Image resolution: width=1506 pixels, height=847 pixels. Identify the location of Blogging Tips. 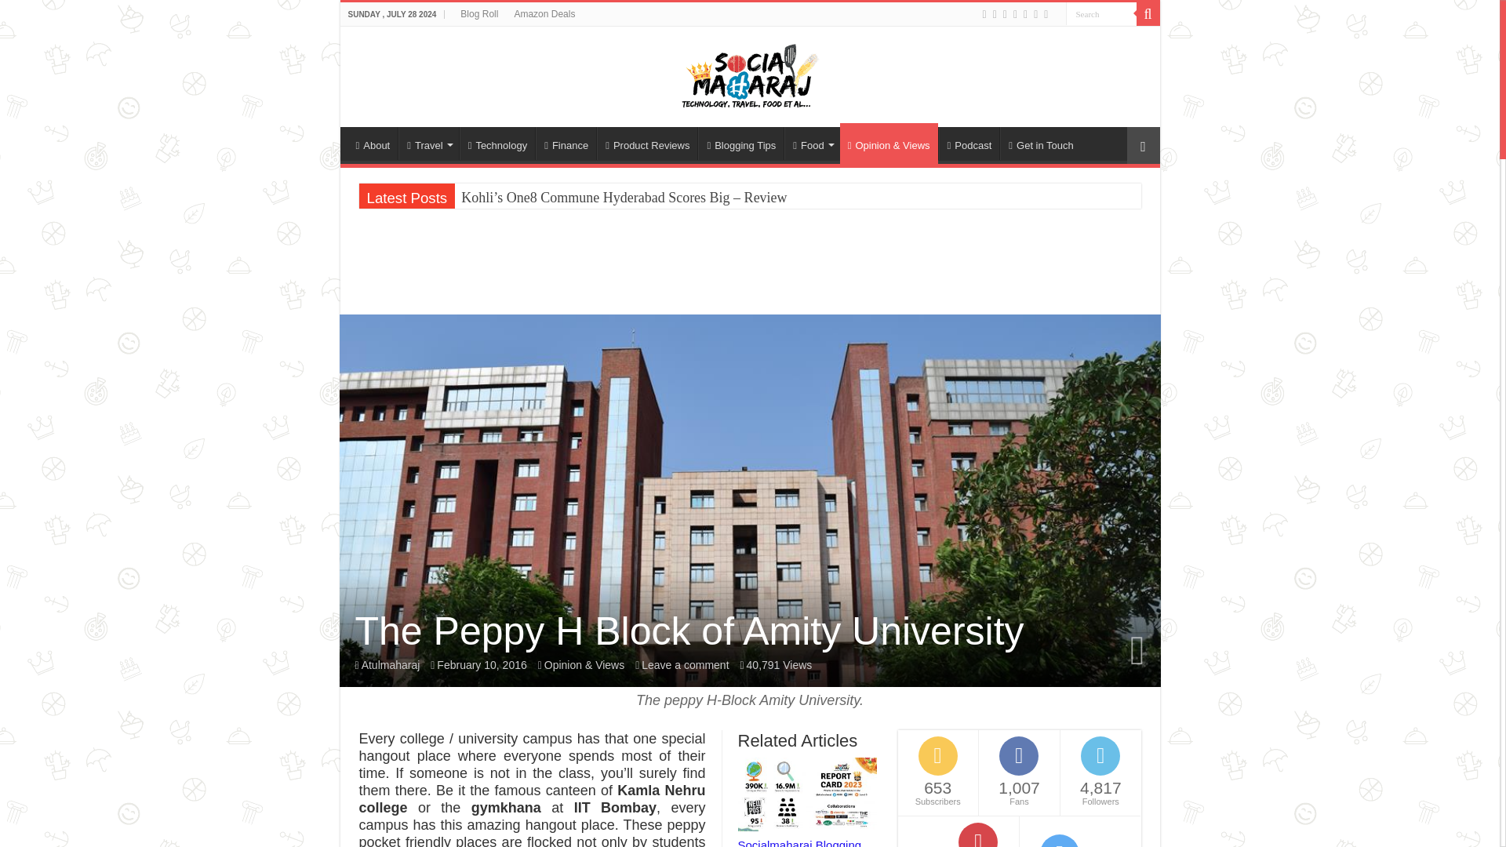
(740, 144).